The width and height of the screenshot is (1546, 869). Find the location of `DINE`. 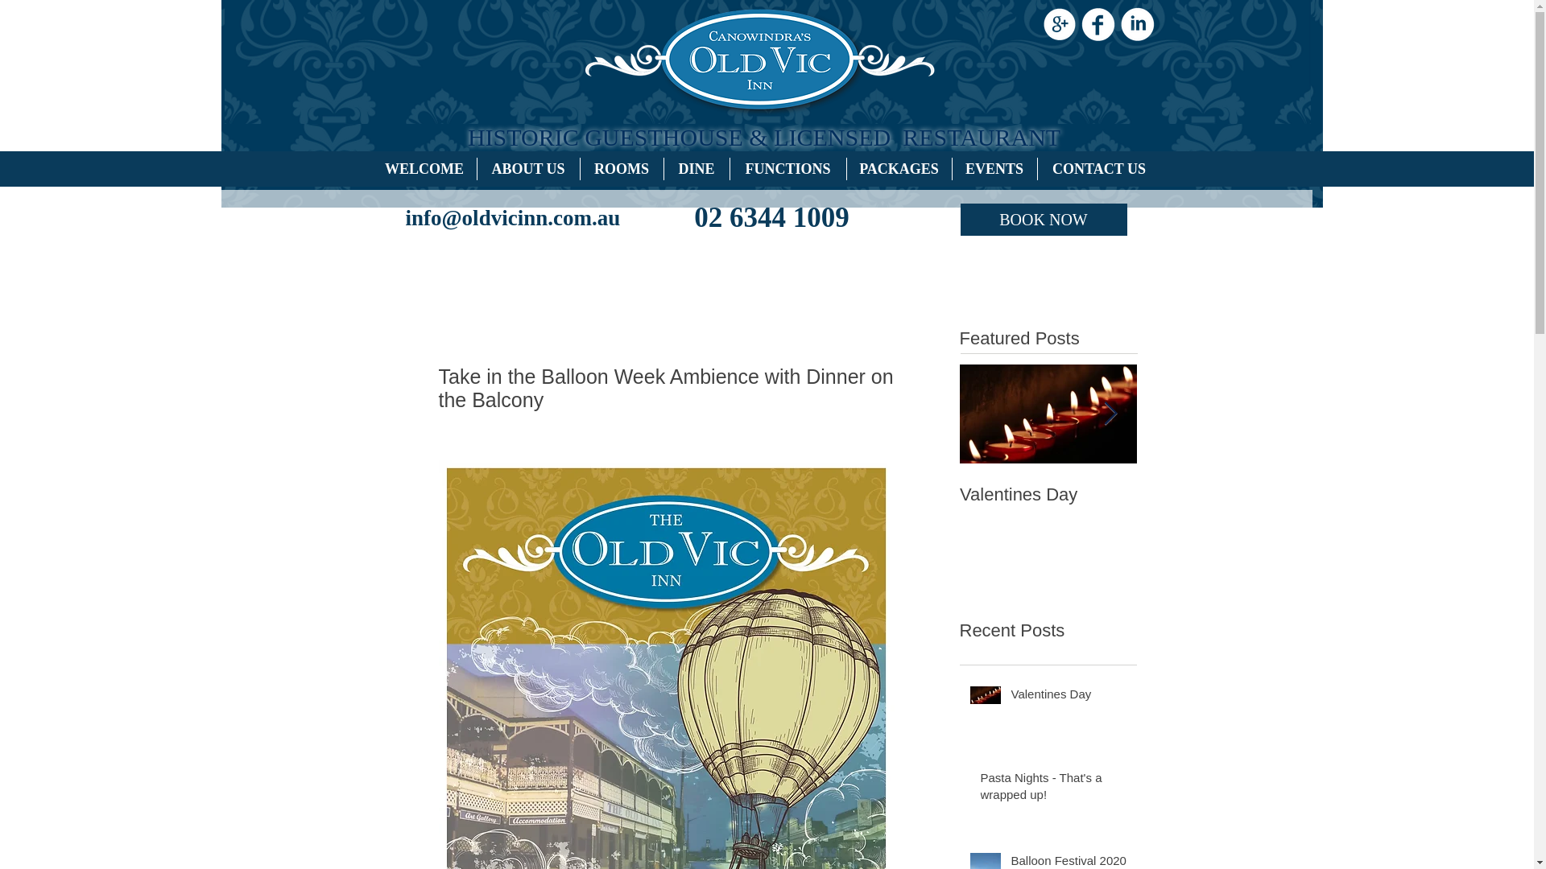

DINE is located at coordinates (696, 168).